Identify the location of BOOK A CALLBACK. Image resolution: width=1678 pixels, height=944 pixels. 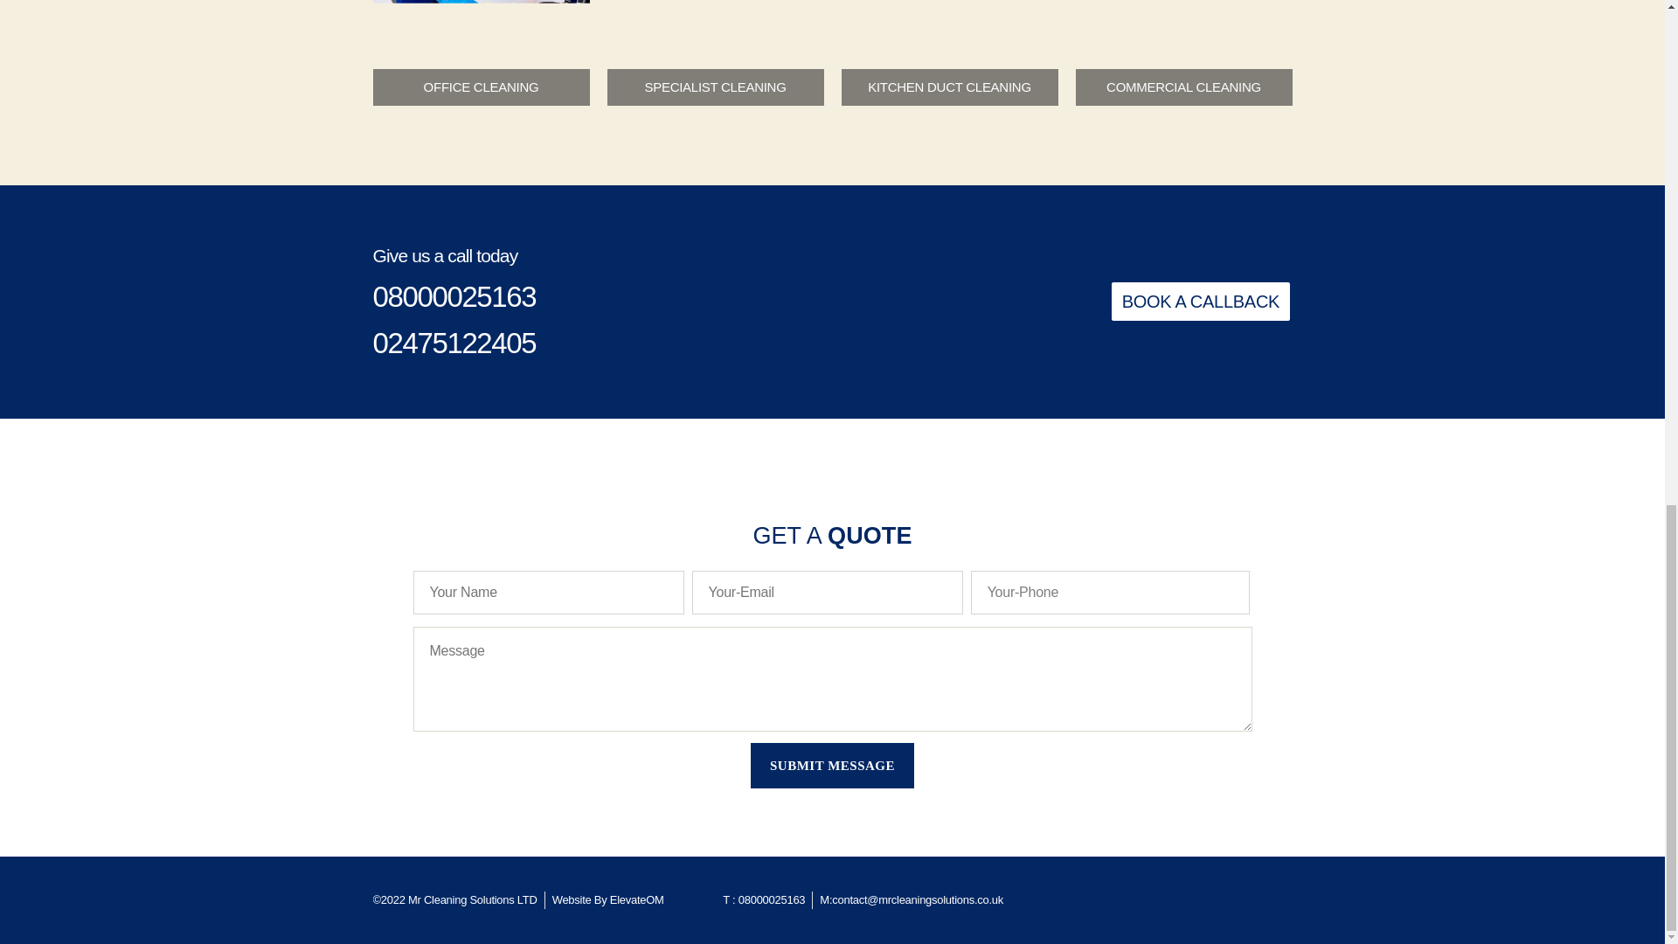
(1201, 301).